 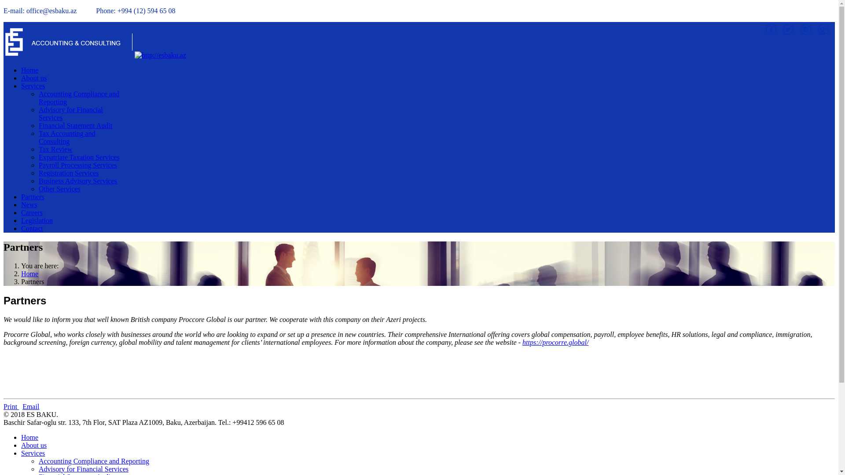 I want to click on Other Services, so click(x=60, y=189).